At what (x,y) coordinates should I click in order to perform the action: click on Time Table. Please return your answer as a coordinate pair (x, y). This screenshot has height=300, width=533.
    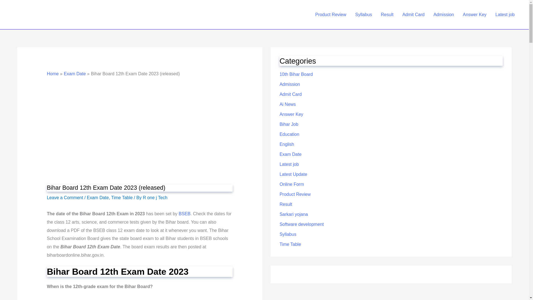
    Looking at the image, I should click on (122, 198).